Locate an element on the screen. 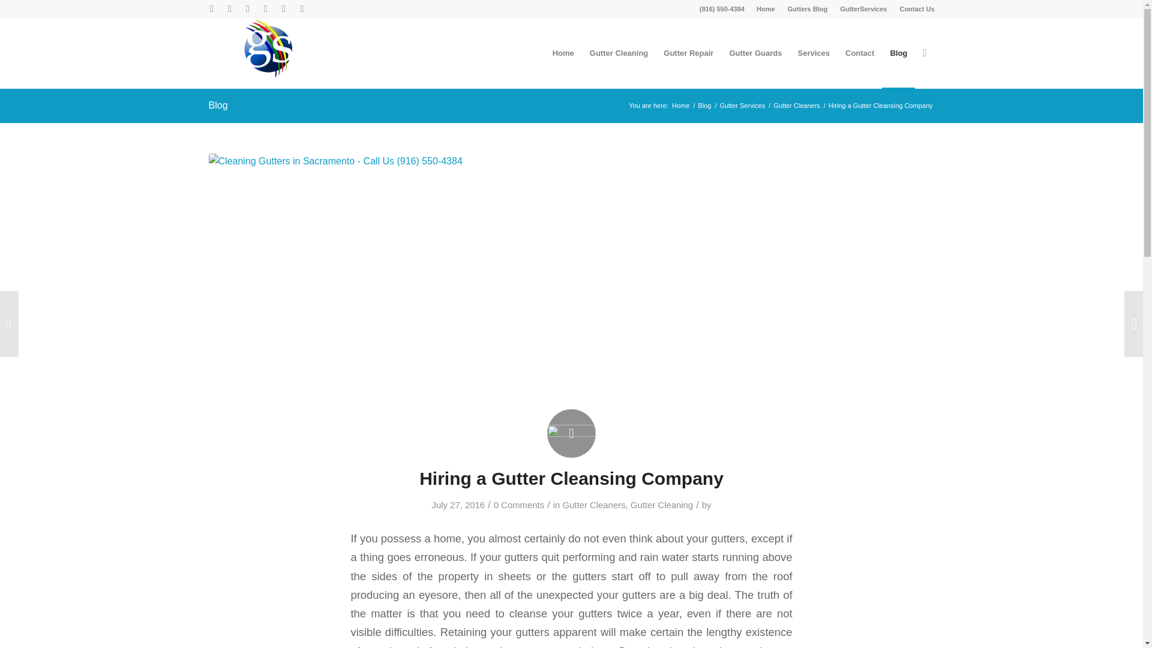 The width and height of the screenshot is (1152, 648). Rss is located at coordinates (301, 9).